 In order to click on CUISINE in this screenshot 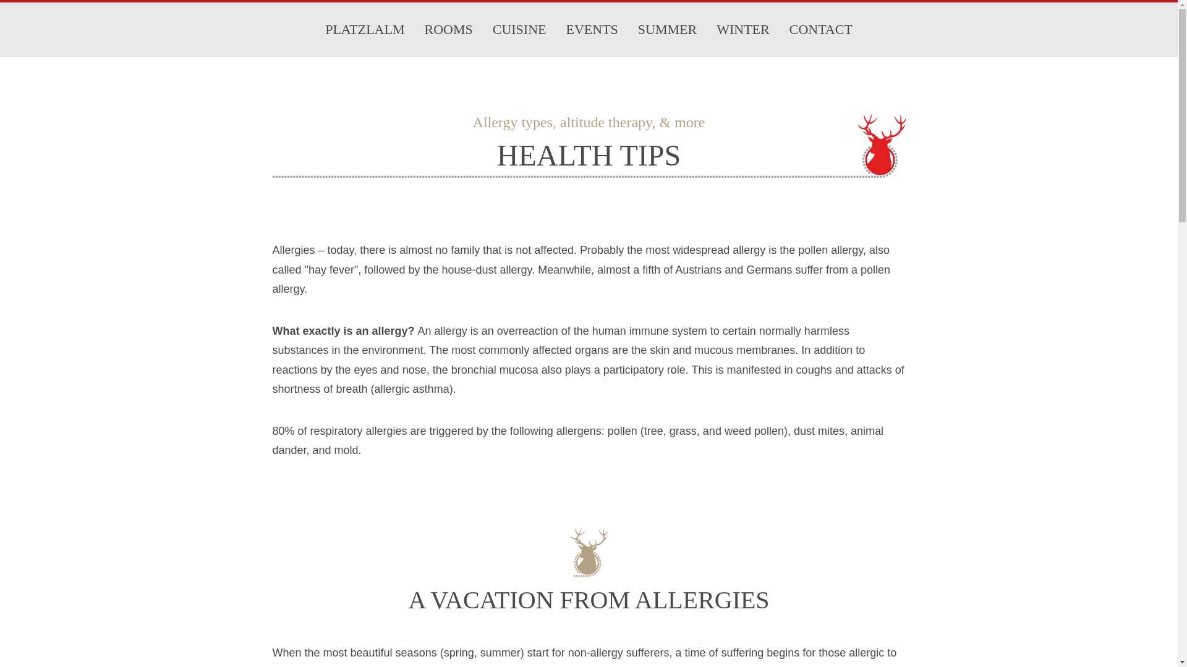, I will do `click(519, 30)`.